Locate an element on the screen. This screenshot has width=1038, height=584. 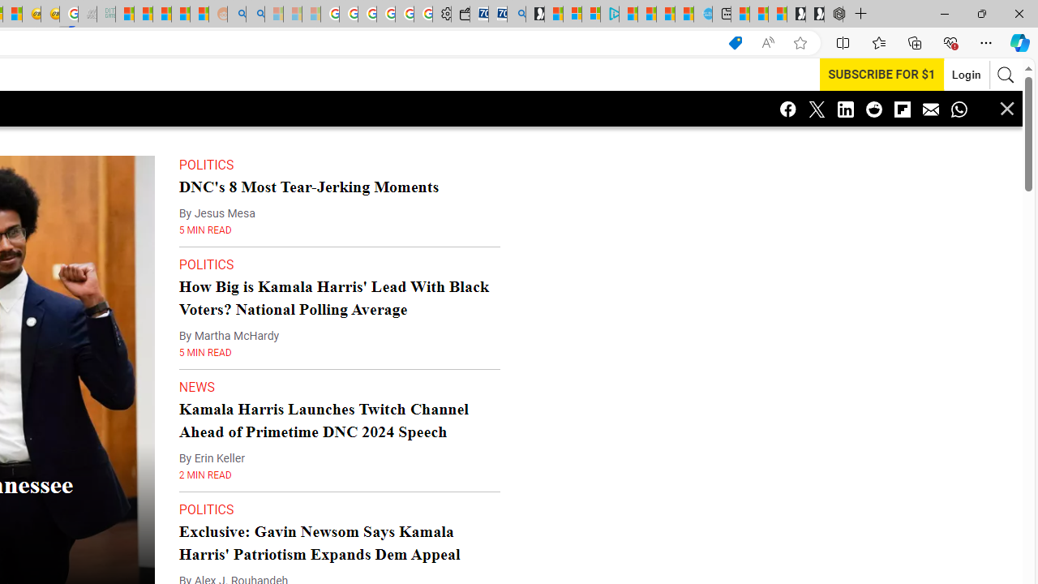
Class: icon-linkedin is located at coordinates (845, 109).